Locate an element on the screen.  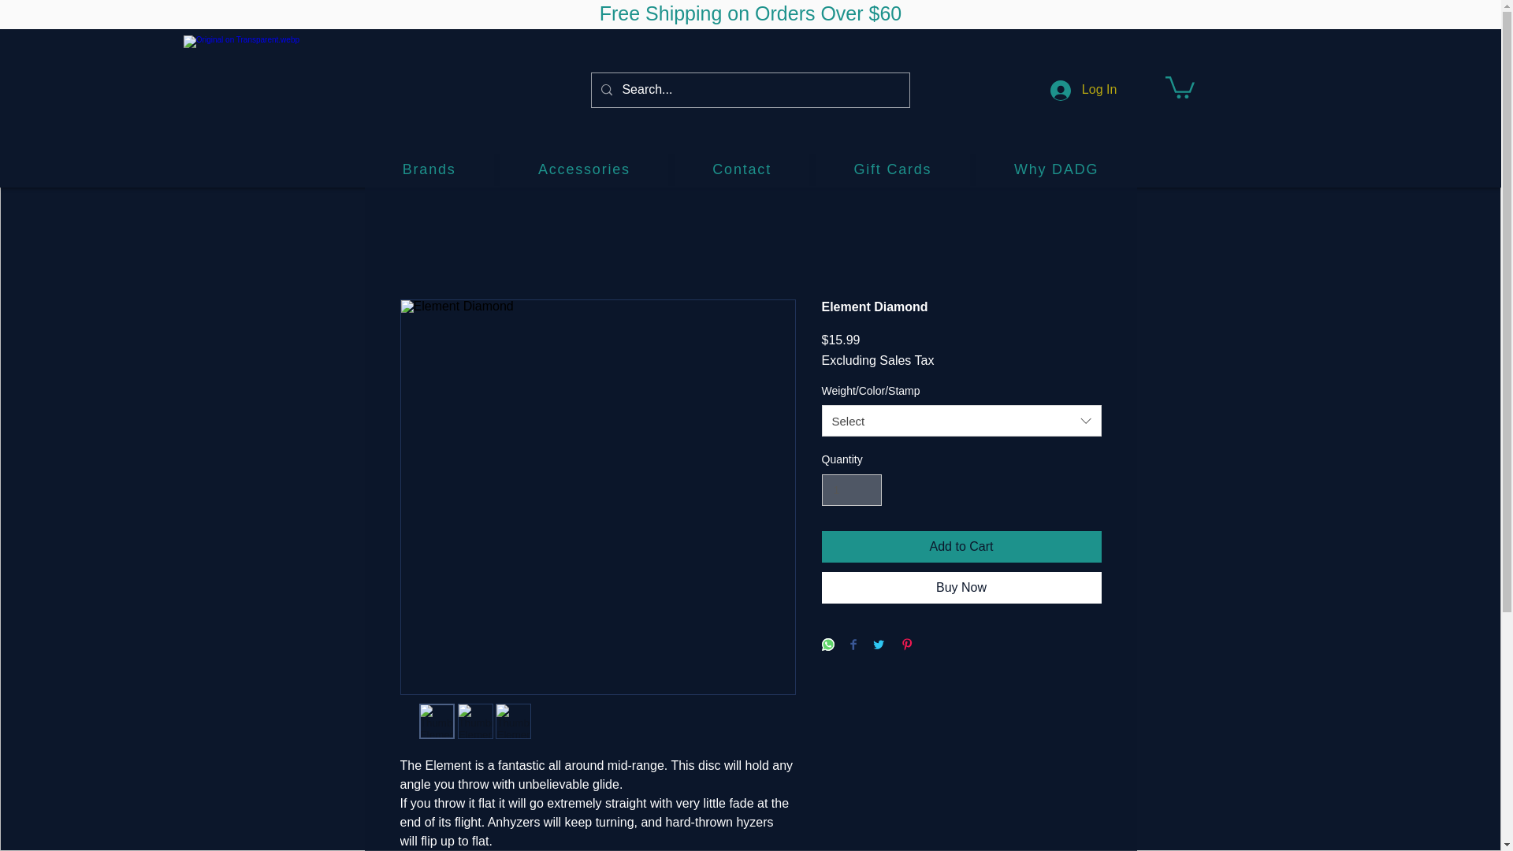
Add to Cart is located at coordinates (961, 546).